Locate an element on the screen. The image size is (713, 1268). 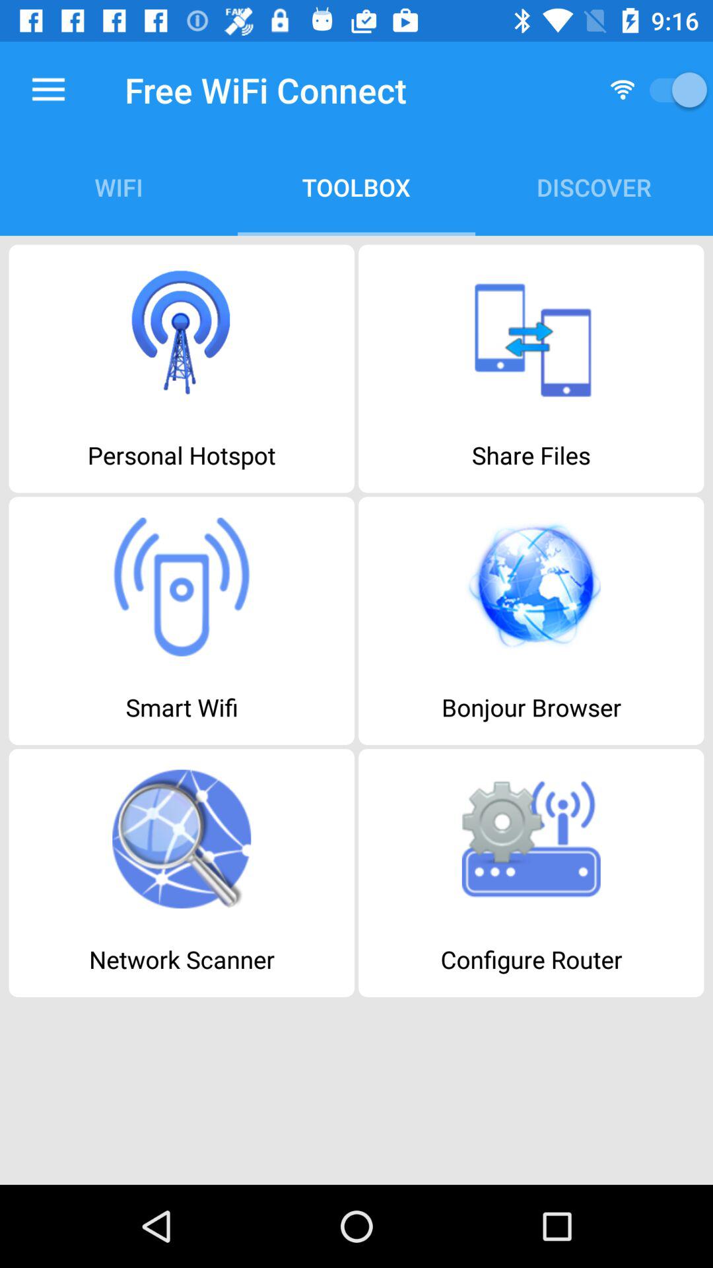
turn off the icon to the left of the free wifi connect is located at coordinates (48, 90).